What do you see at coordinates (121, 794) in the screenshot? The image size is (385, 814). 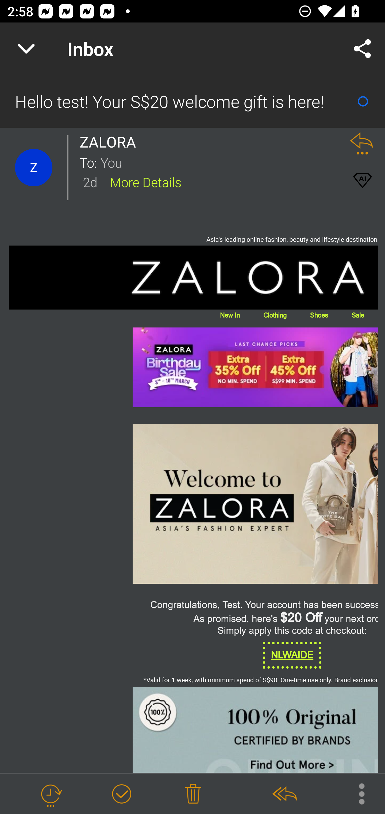 I see `Mark as Done` at bounding box center [121, 794].